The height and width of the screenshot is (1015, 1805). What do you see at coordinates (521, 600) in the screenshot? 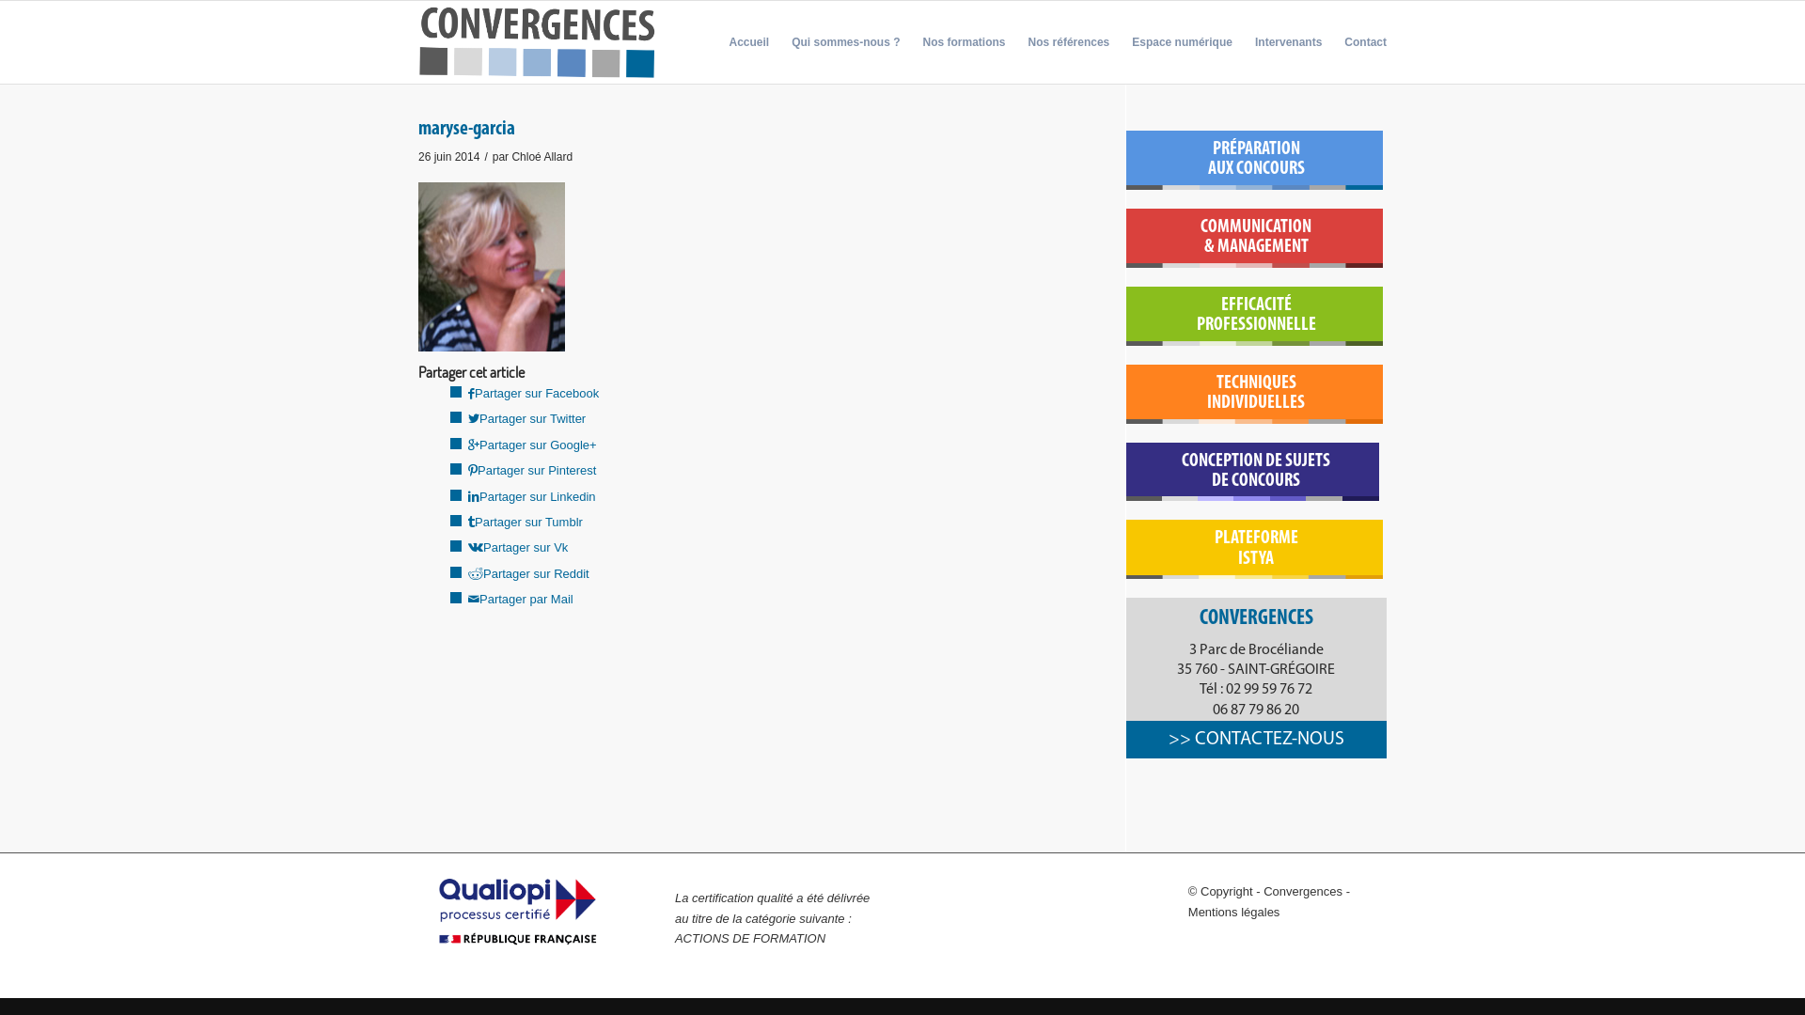
I see `Partager par Mail` at bounding box center [521, 600].